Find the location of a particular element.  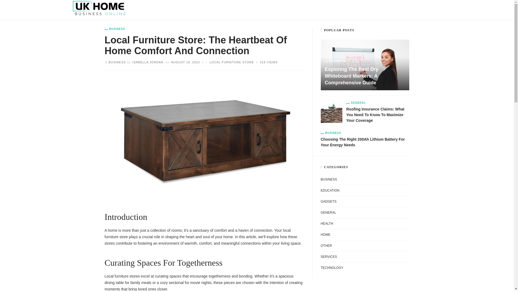

business is located at coordinates (115, 29).